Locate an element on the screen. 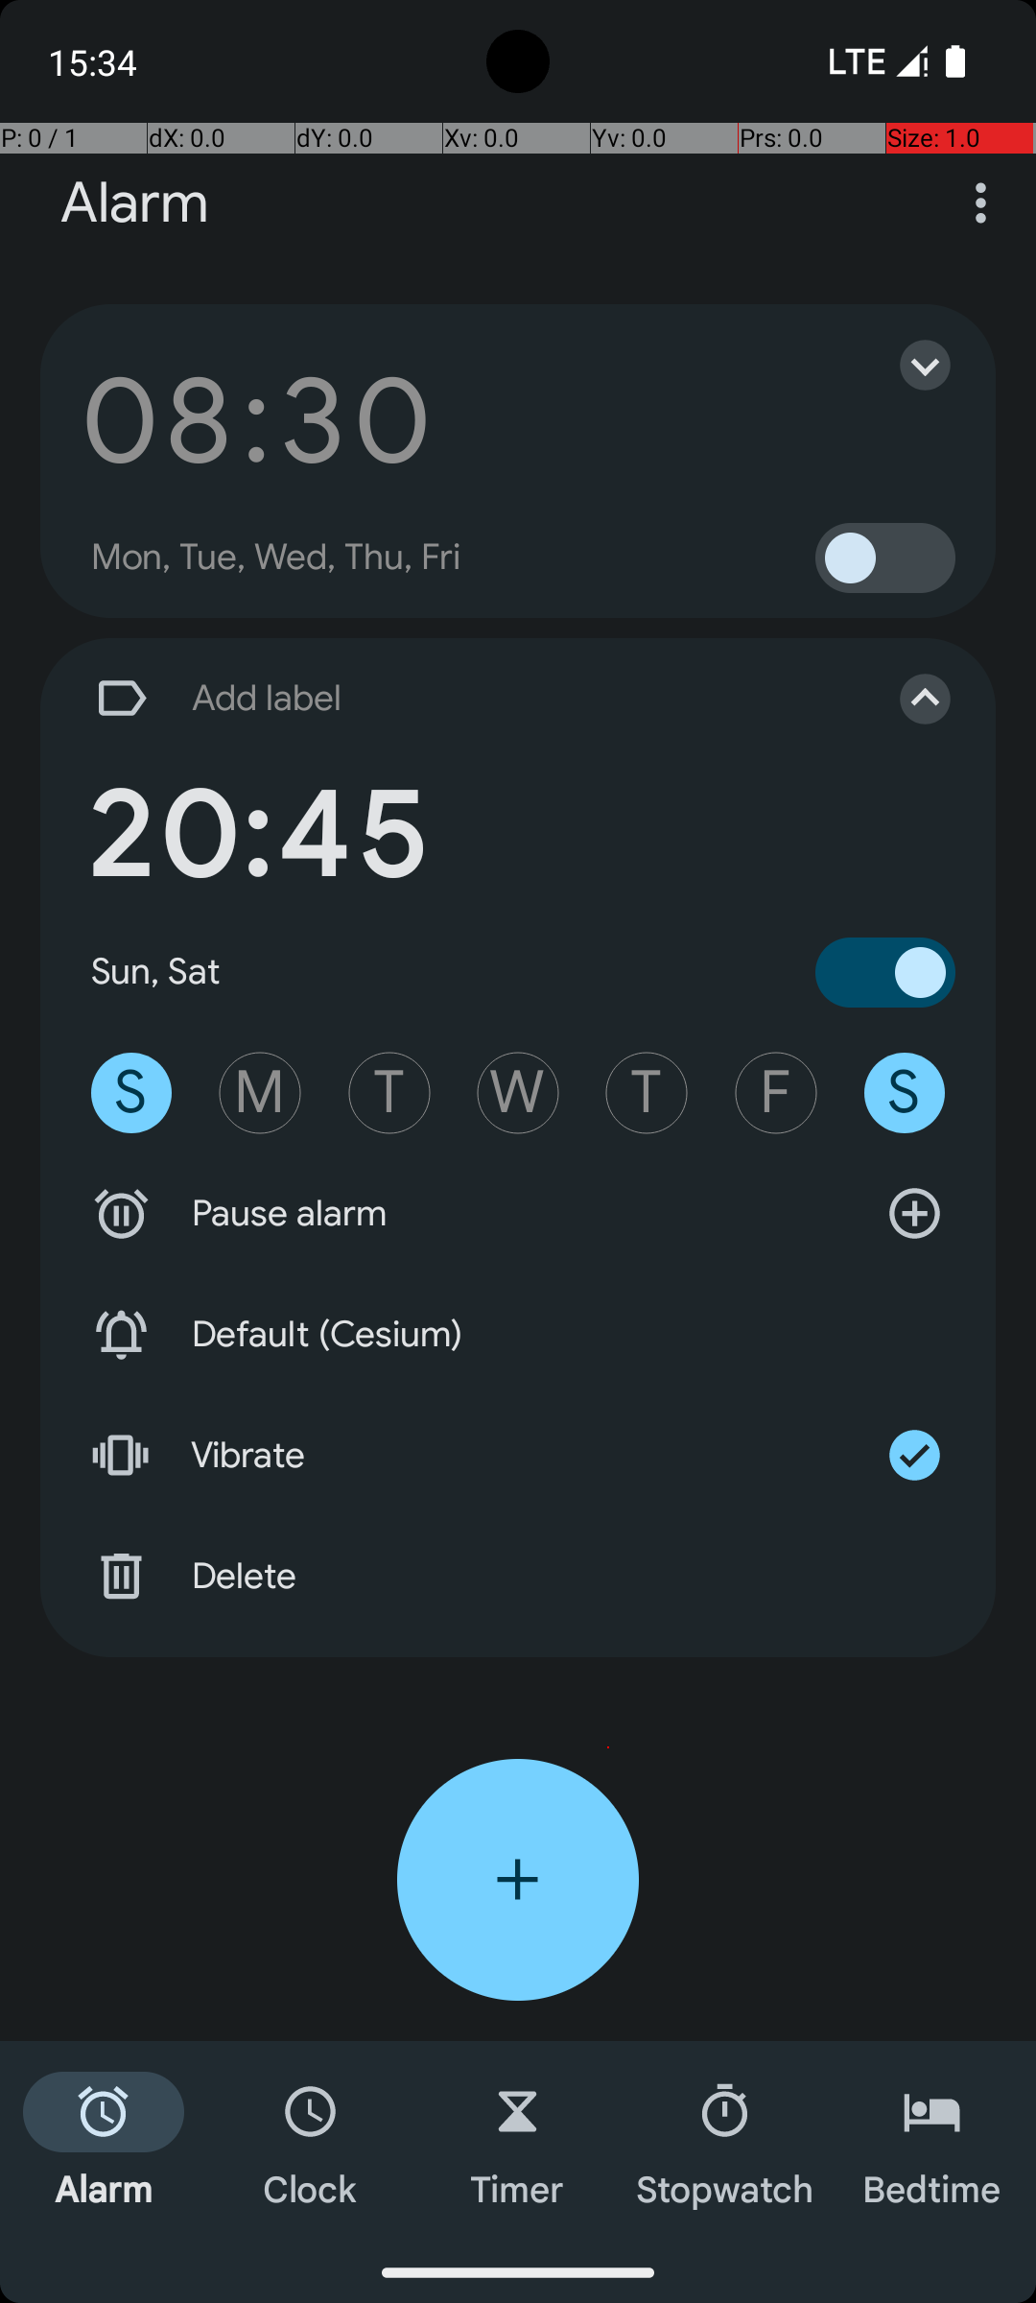 Image resolution: width=1036 pixels, height=2303 pixels. 20:45 is located at coordinates (256, 835).